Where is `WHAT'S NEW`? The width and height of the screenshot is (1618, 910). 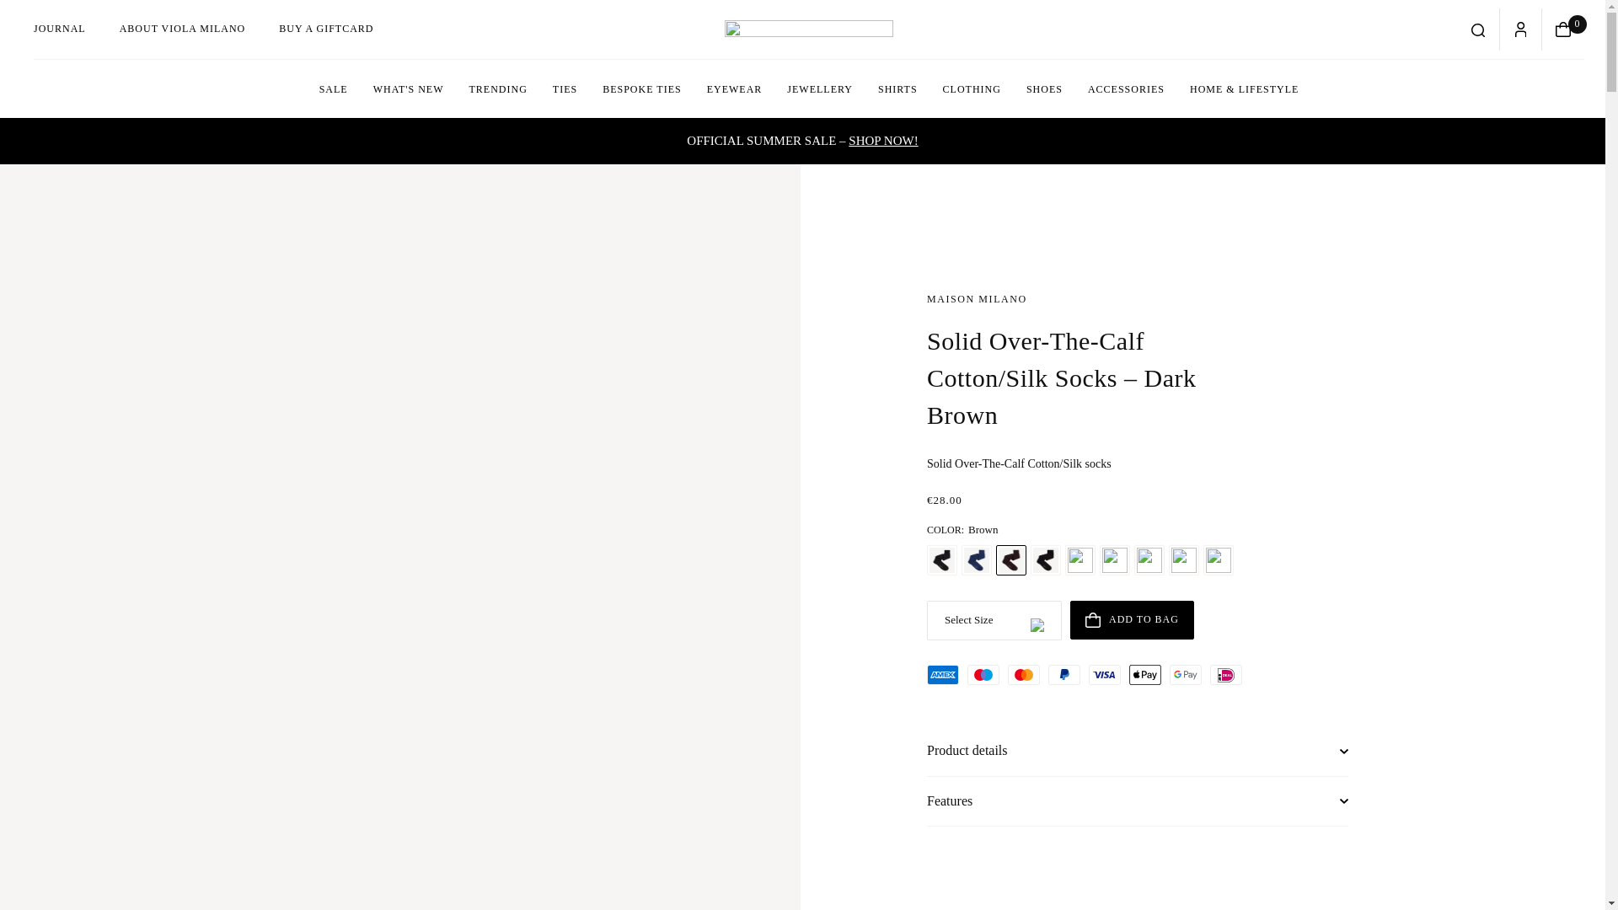
WHAT'S NEW is located at coordinates (408, 88).